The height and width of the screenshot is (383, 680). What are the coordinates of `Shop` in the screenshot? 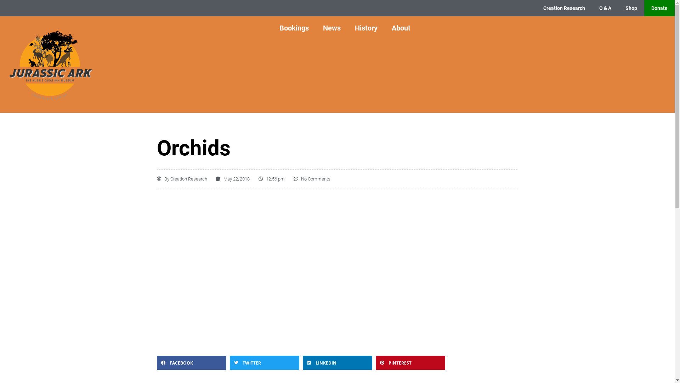 It's located at (631, 8).